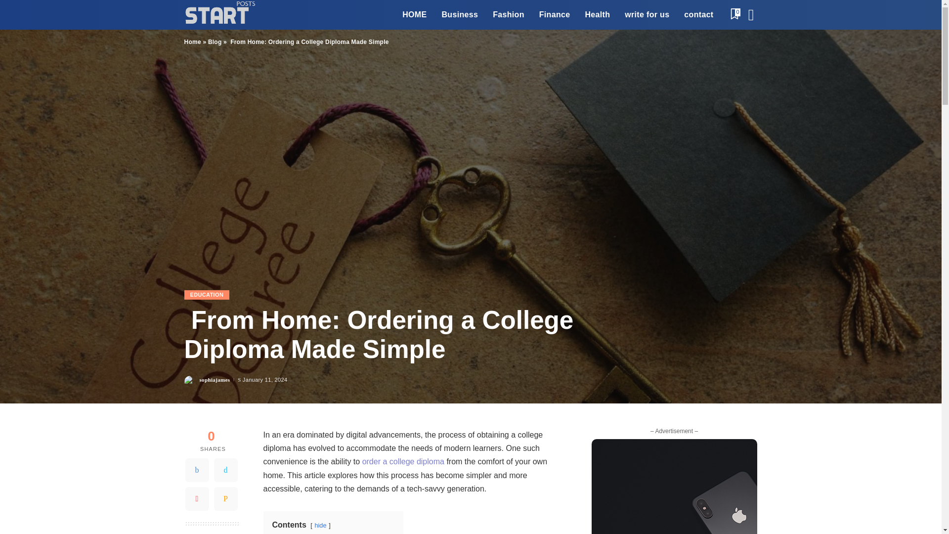  Describe the element at coordinates (508, 15) in the screenshot. I see `Fashion` at that location.